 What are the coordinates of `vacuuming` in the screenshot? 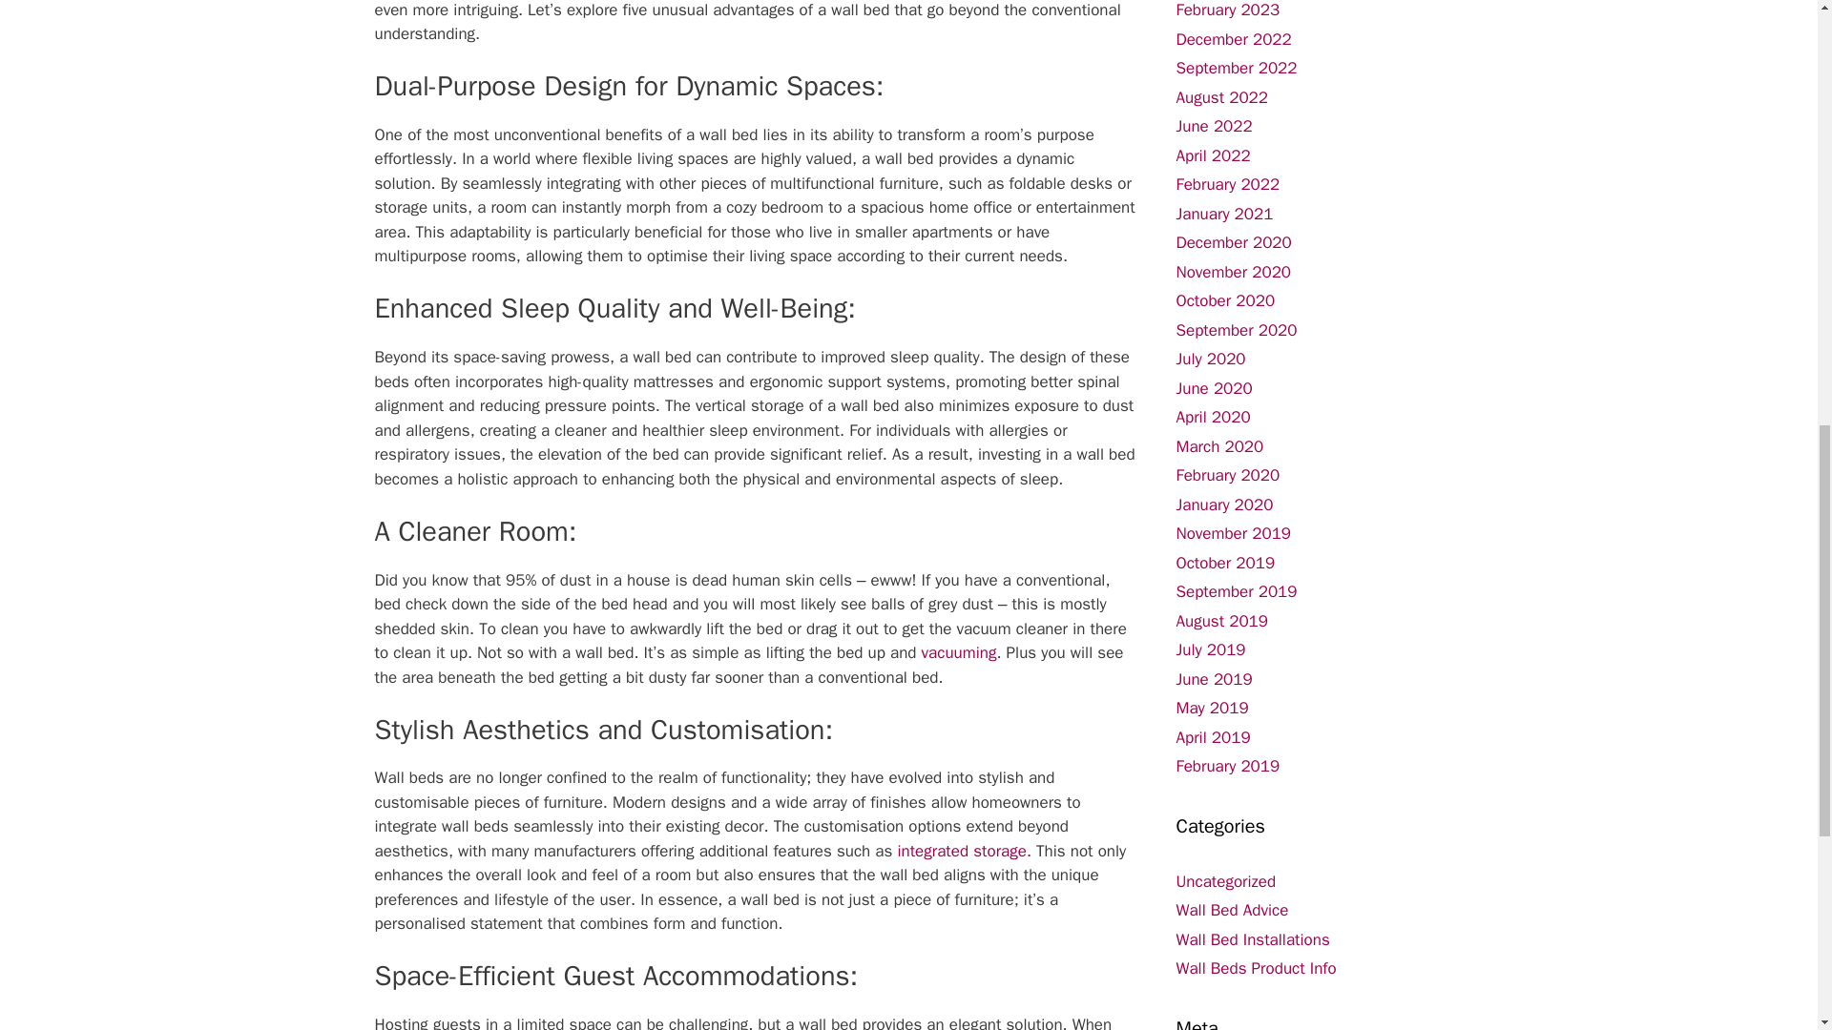 It's located at (958, 652).